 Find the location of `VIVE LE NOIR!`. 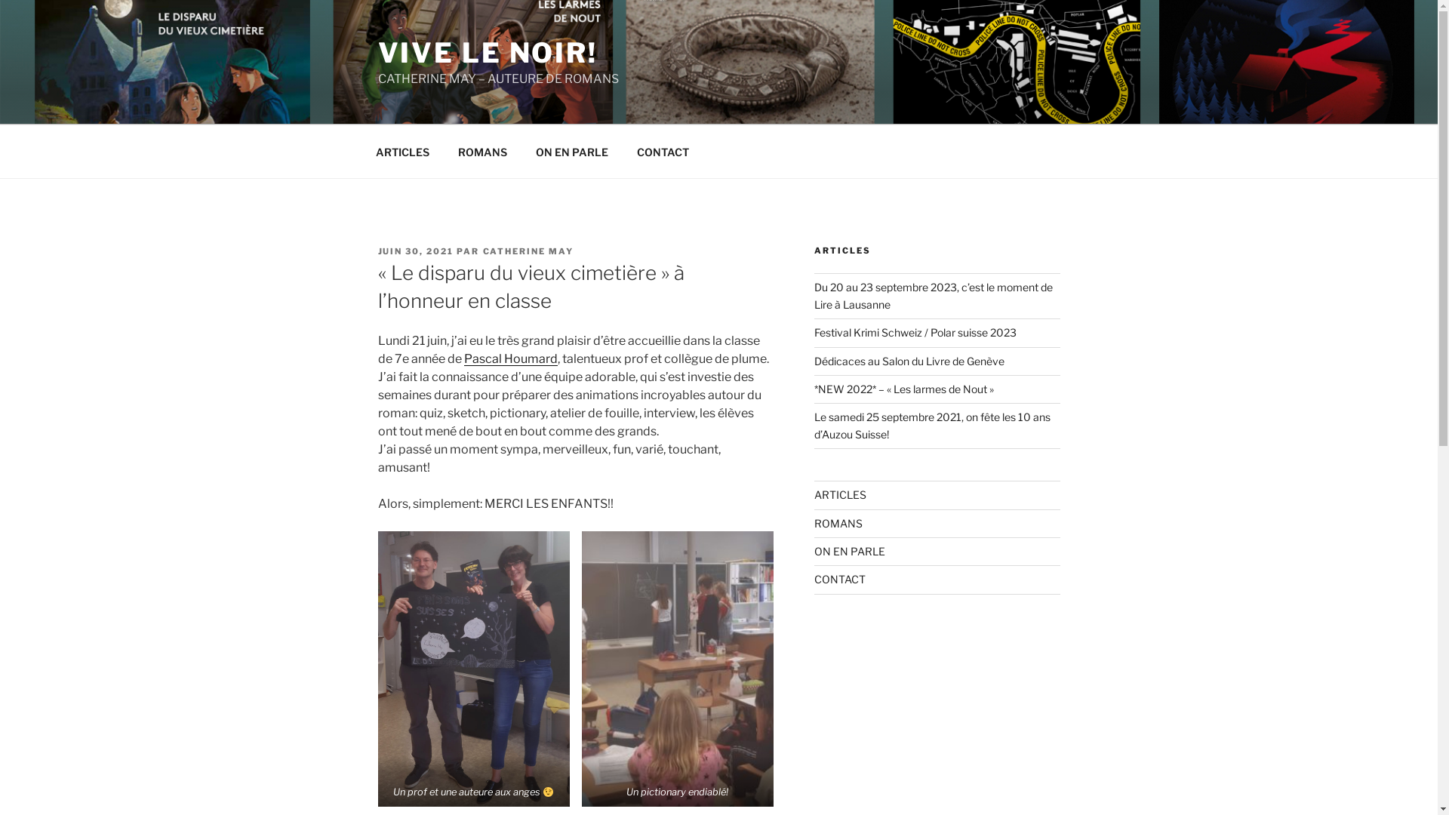

VIVE LE NOIR! is located at coordinates (488, 53).